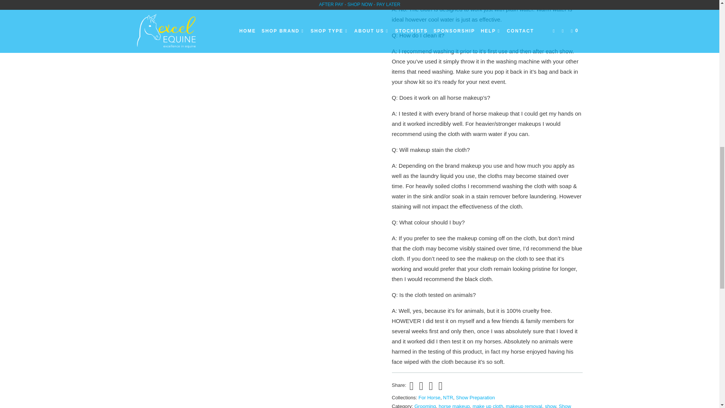 This screenshot has width=725, height=408. Describe the element at coordinates (429, 397) in the screenshot. I see `For Horse` at that location.